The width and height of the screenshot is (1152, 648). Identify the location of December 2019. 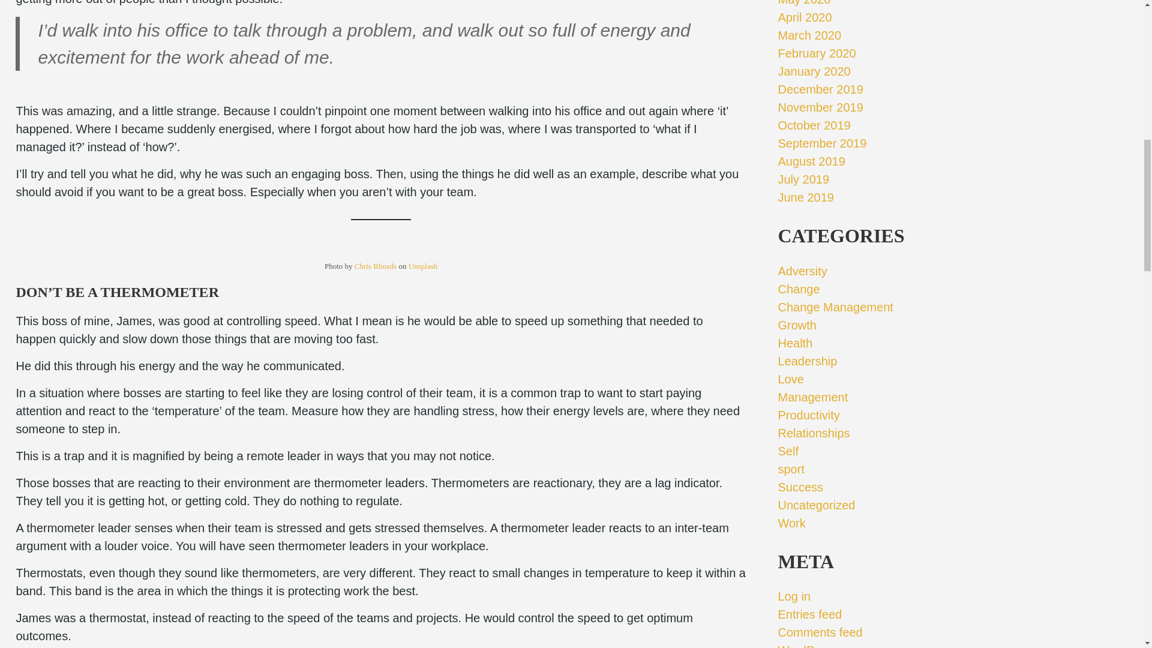
(820, 89).